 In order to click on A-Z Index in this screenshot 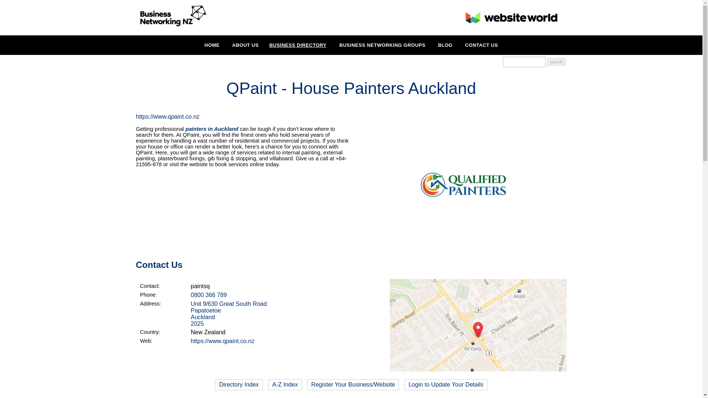, I will do `click(285, 385)`.